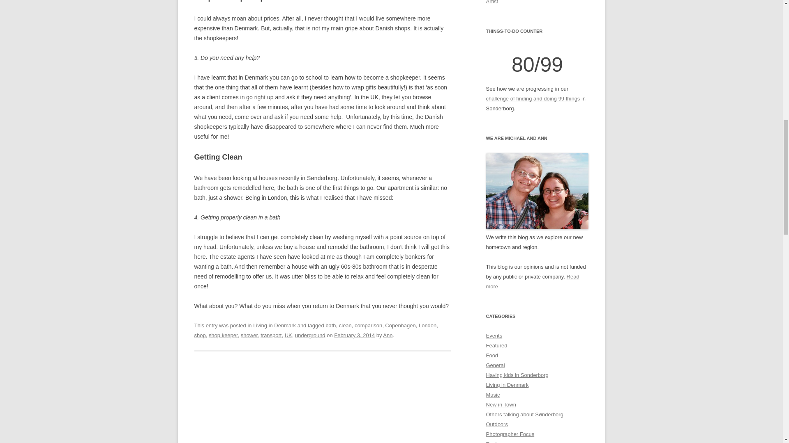 This screenshot has height=443, width=789. I want to click on comparison, so click(368, 326).